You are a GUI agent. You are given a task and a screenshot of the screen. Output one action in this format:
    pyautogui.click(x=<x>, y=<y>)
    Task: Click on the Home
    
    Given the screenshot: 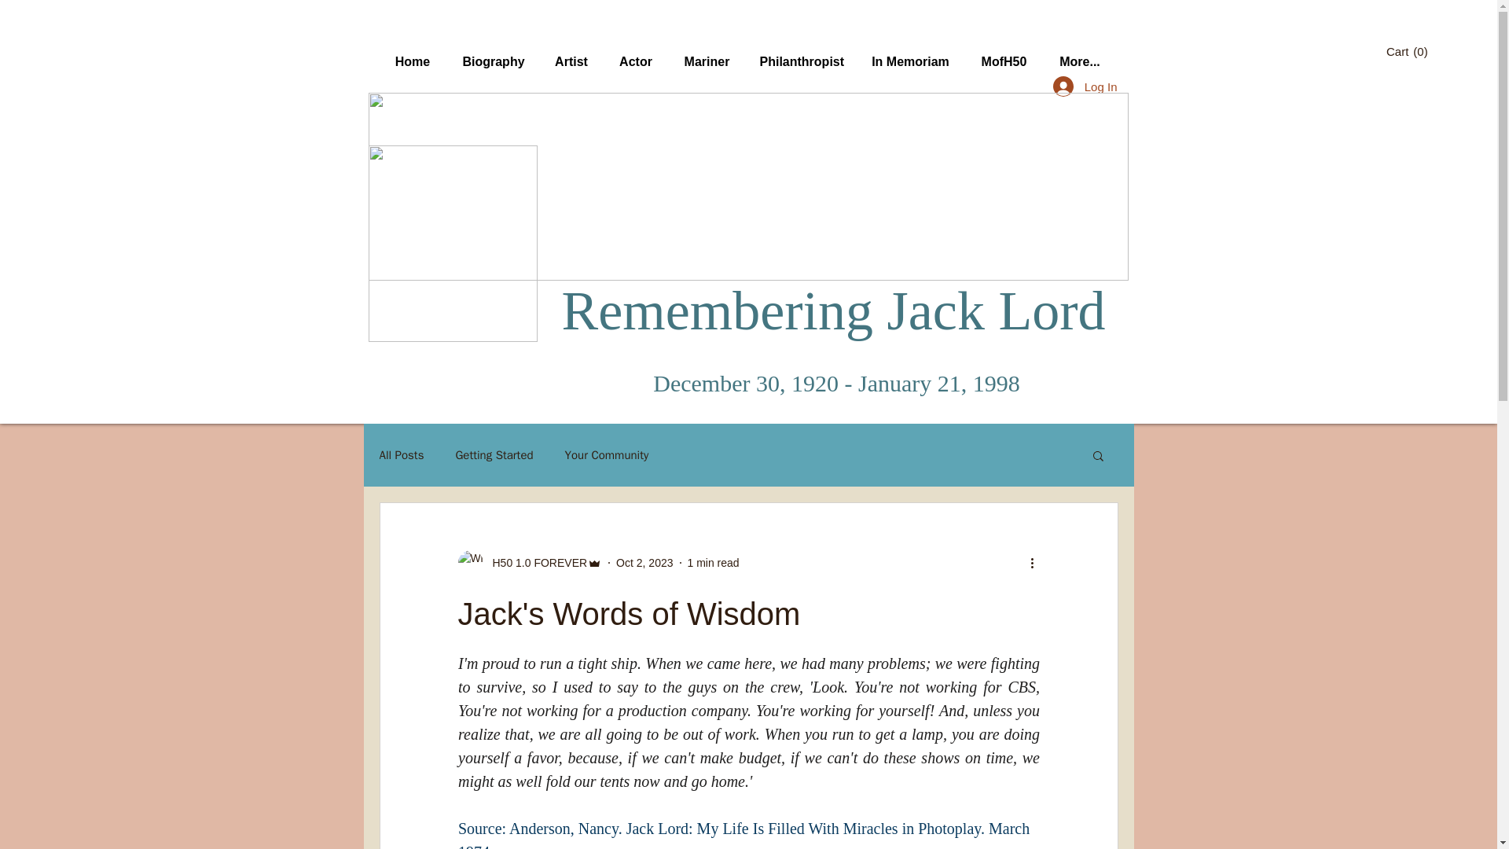 What is the action you would take?
    pyautogui.click(x=412, y=54)
    